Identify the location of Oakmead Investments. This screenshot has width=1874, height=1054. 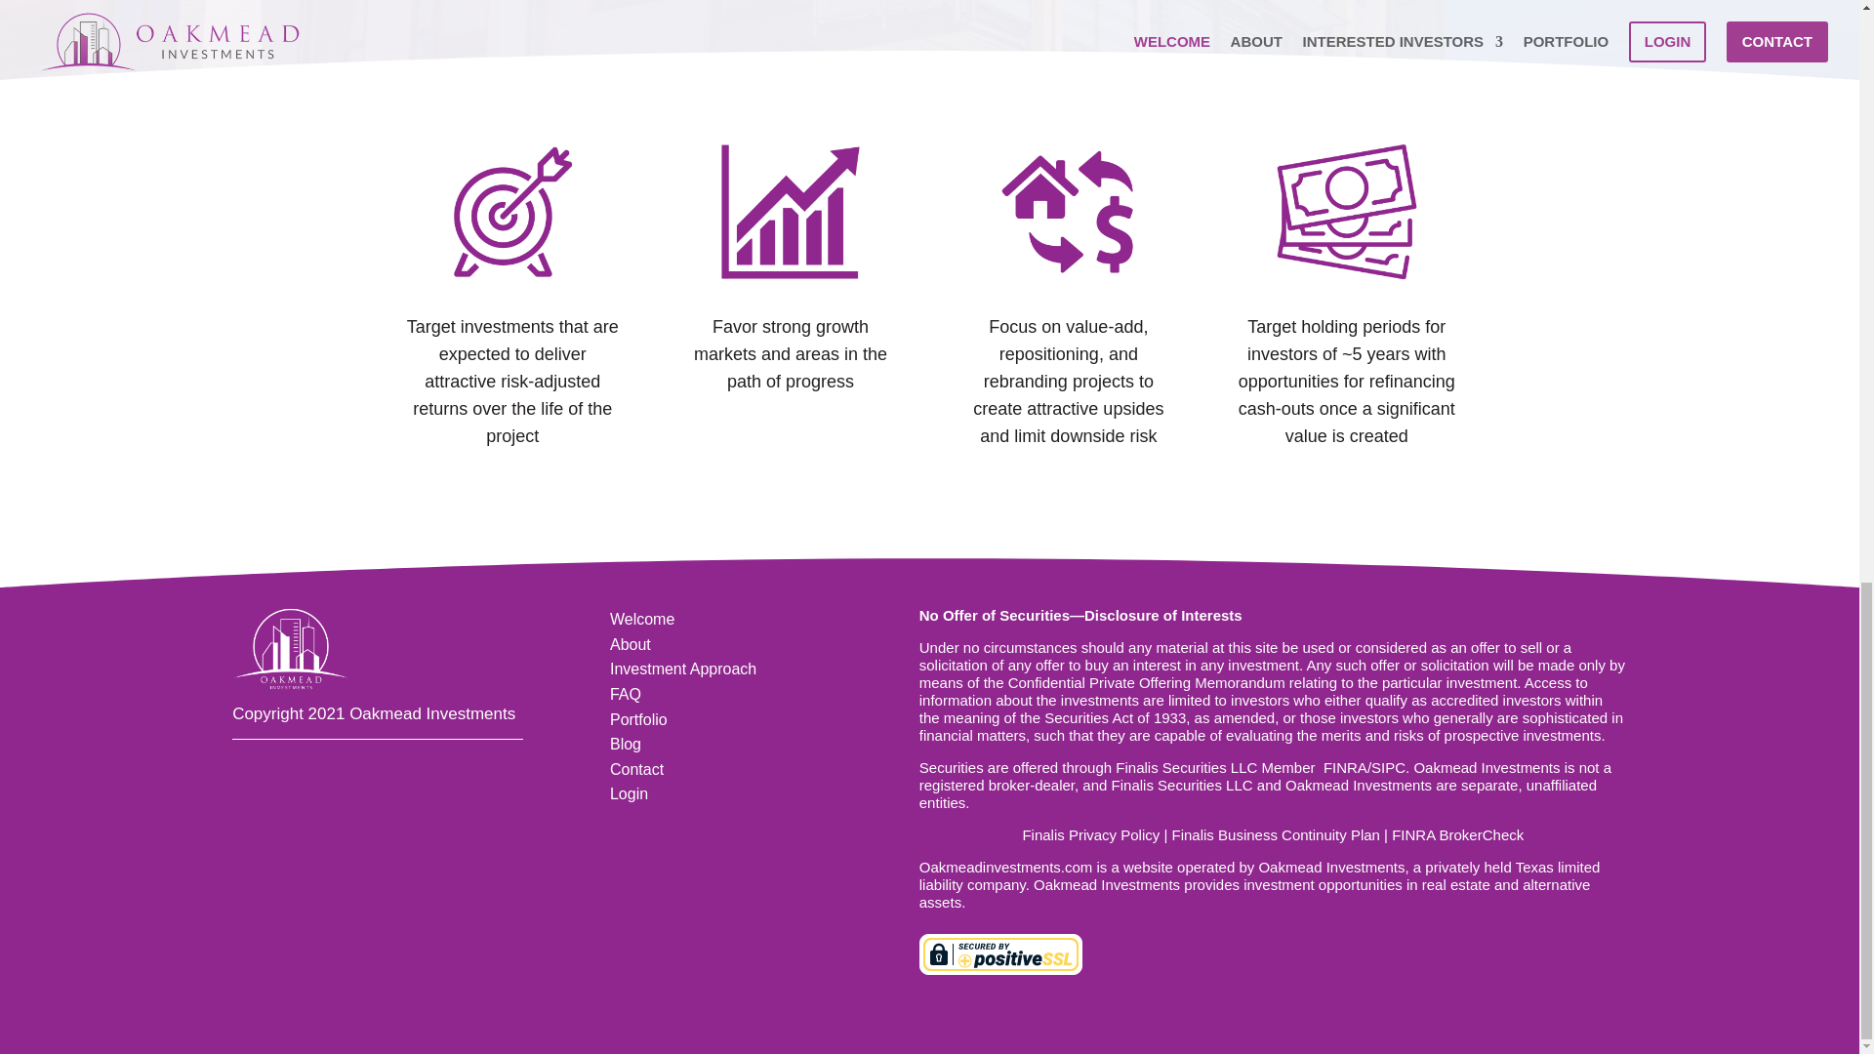
(1005, 867).